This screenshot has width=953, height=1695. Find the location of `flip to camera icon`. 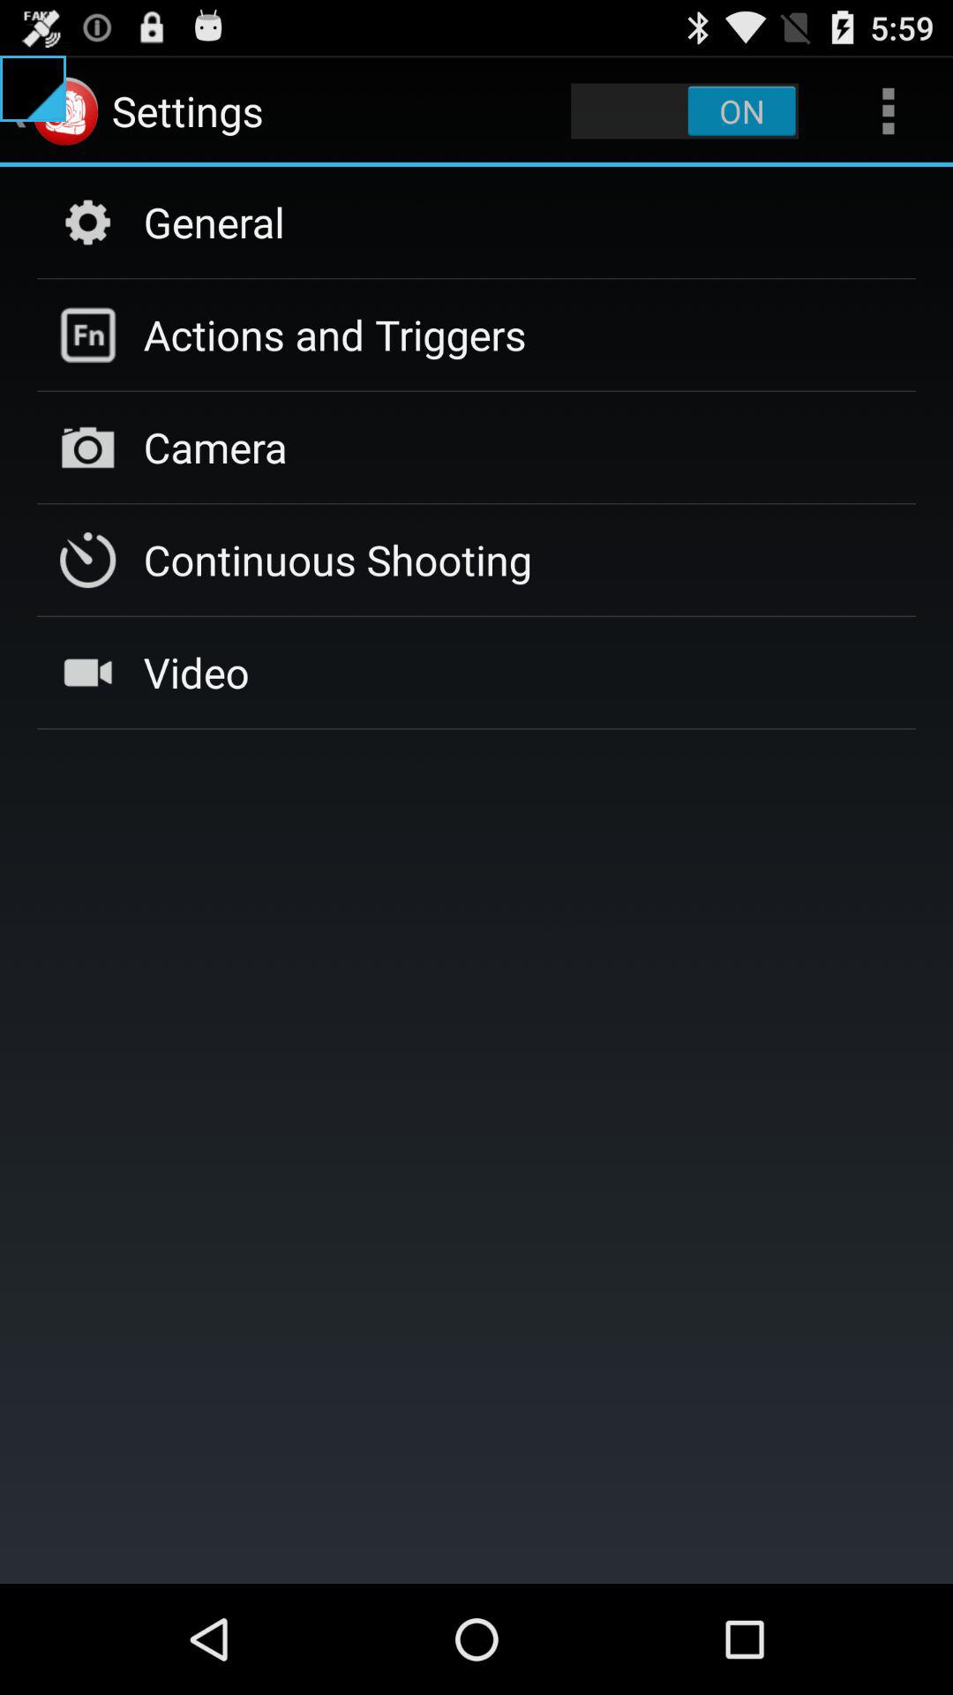

flip to camera icon is located at coordinates (215, 447).